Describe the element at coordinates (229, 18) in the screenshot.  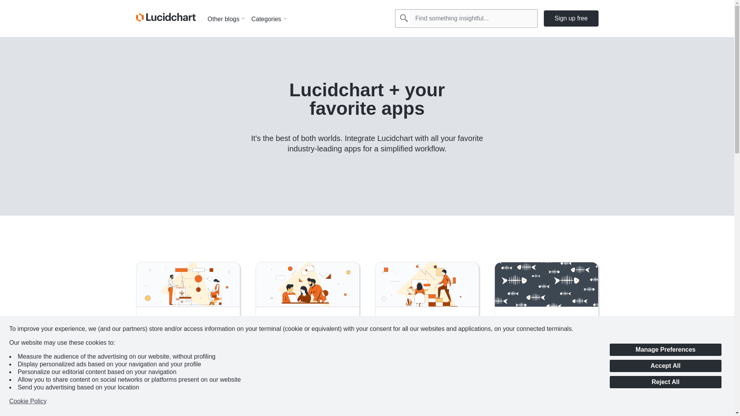
I see `Other blogs` at that location.